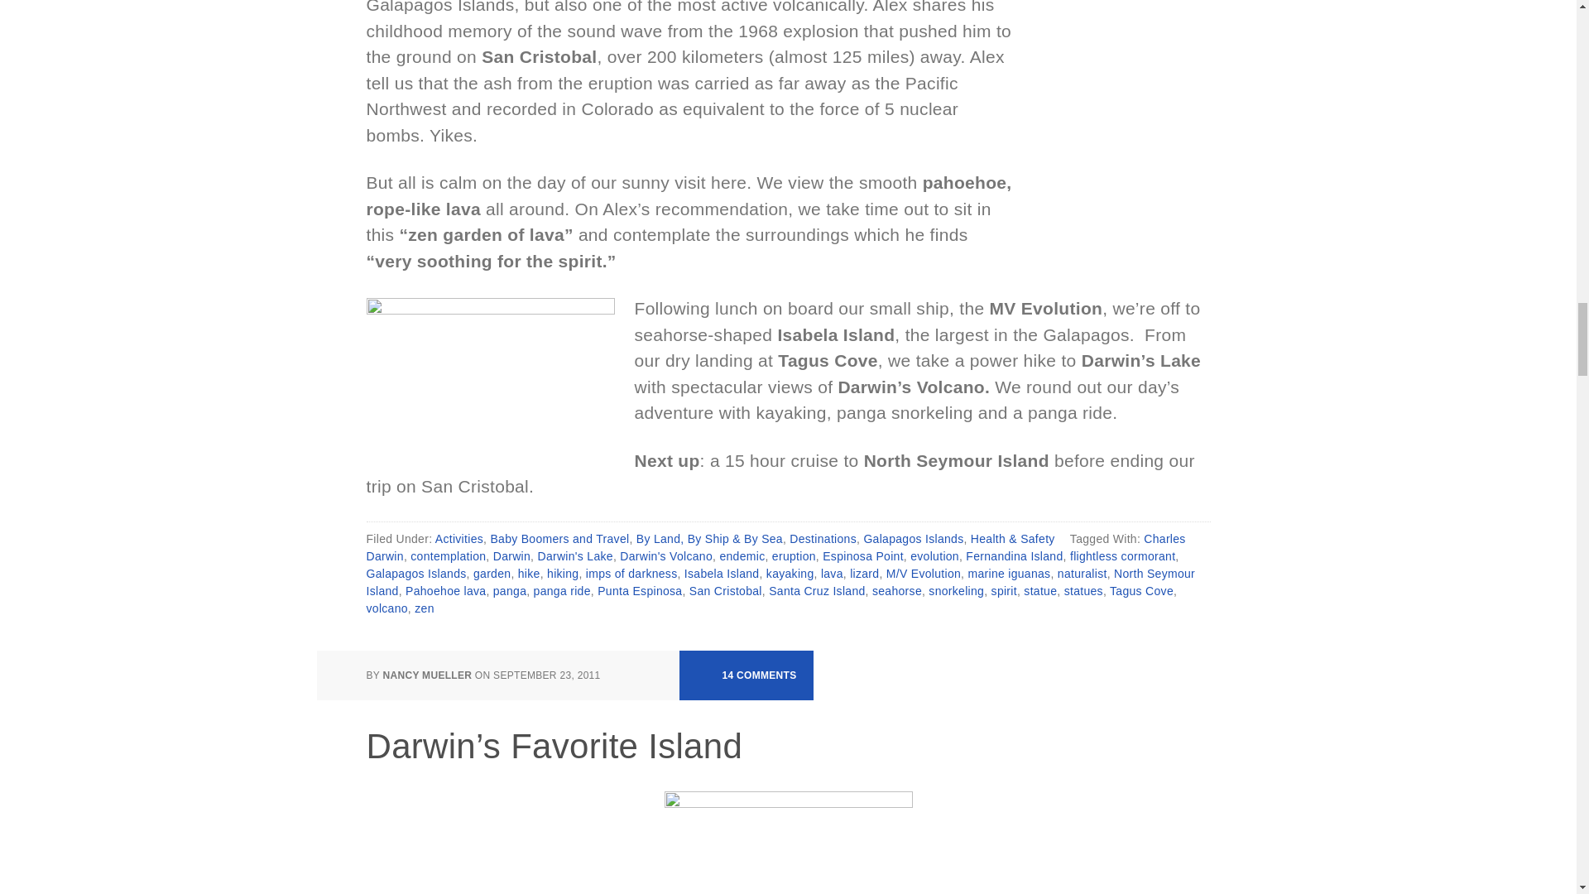 Image resolution: width=1589 pixels, height=894 pixels. I want to click on Charles Darwin, so click(775, 546).